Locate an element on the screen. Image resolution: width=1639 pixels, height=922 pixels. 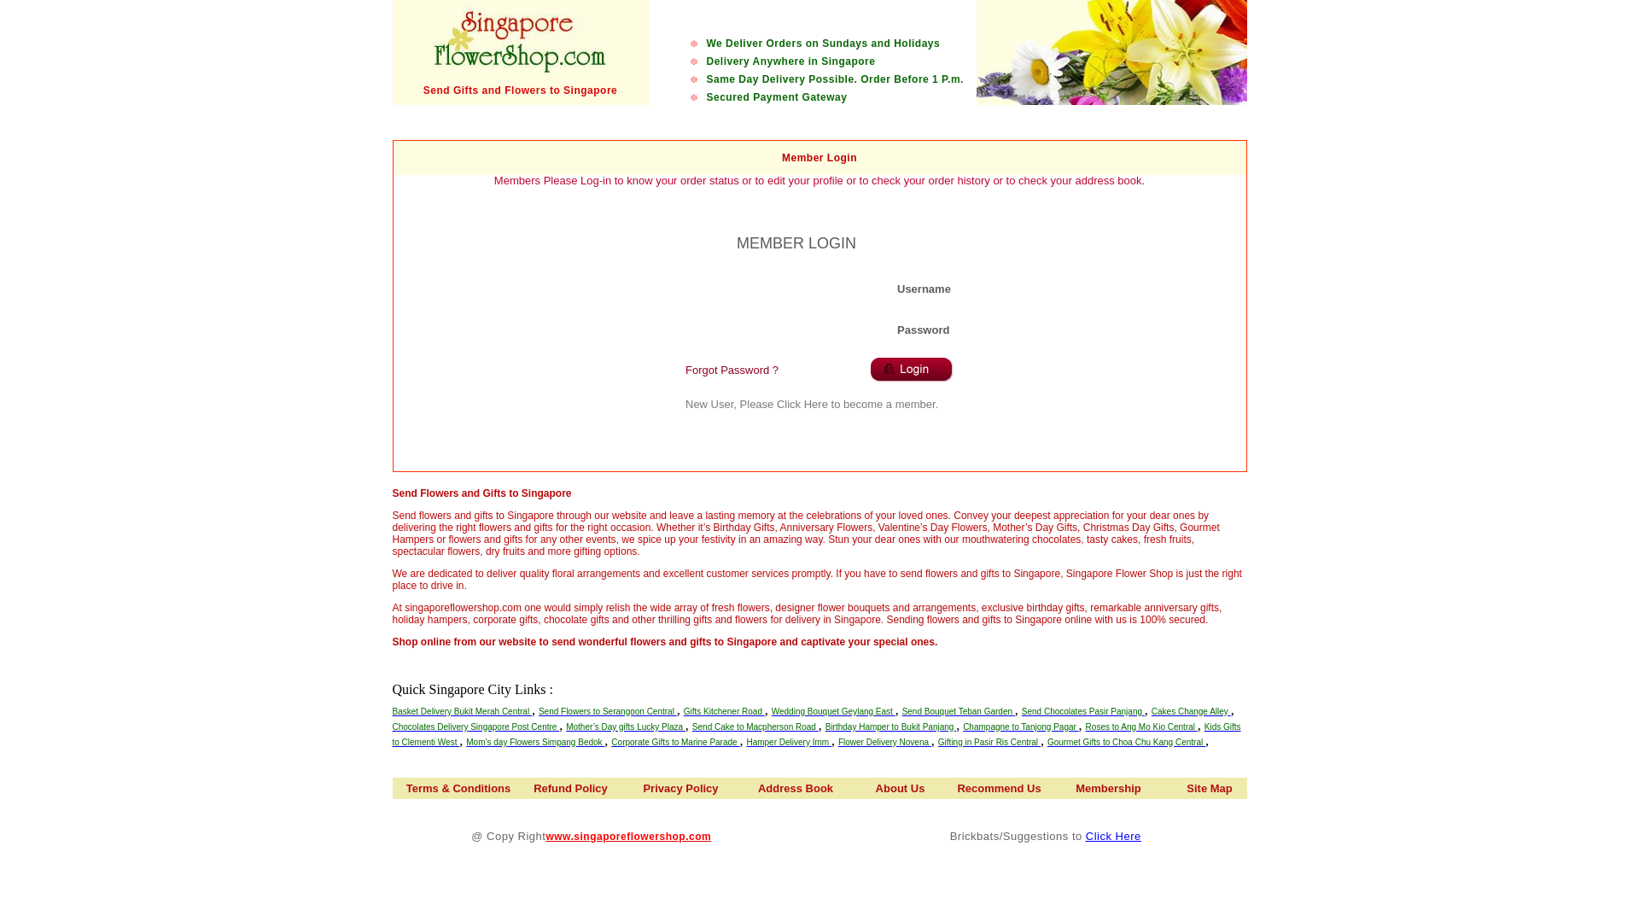
Basket Delivery Bukit Merah Central is located at coordinates (462, 709).